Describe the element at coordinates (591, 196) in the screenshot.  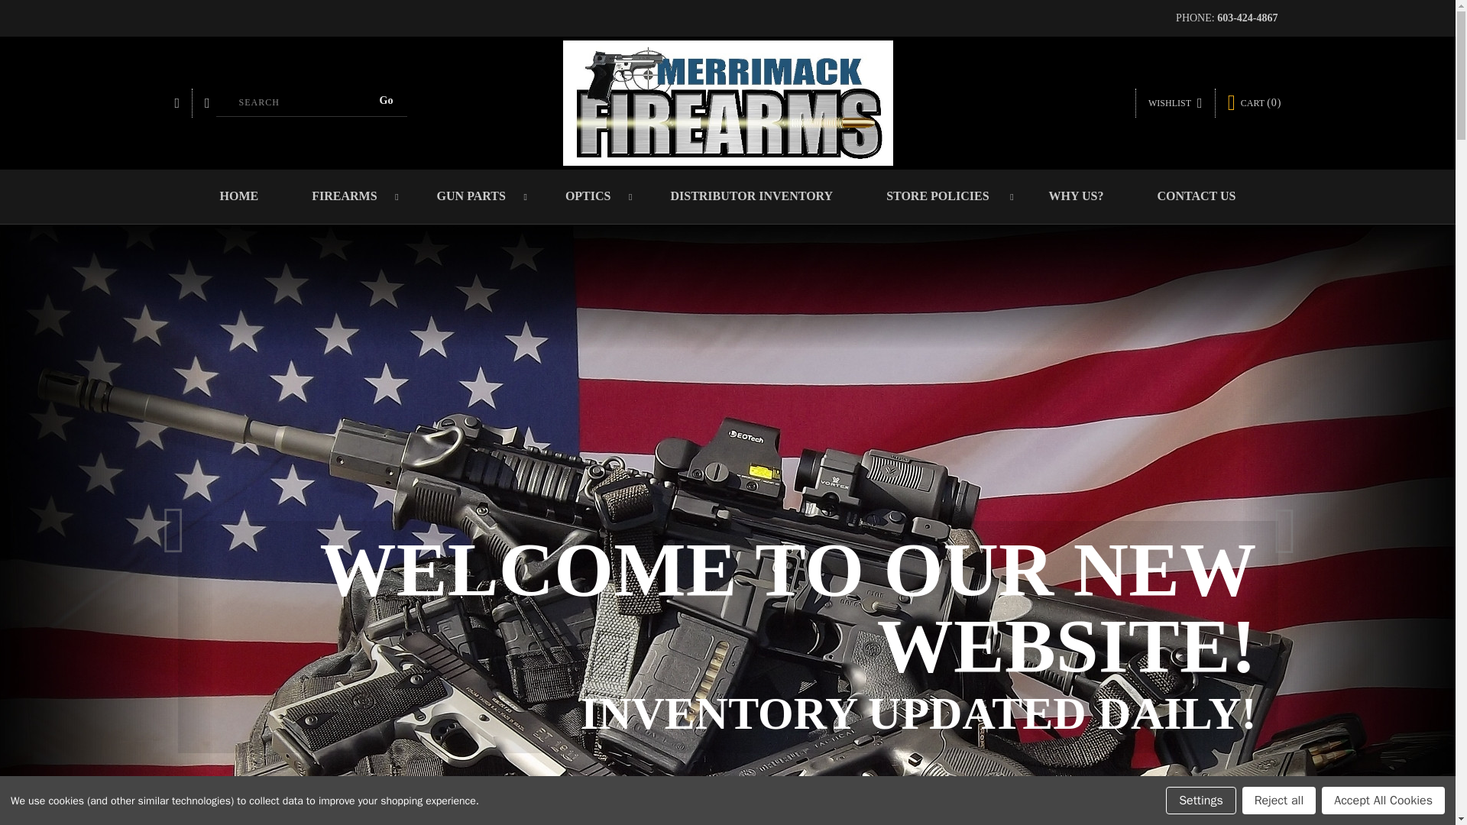
I see `OPTICS` at that location.